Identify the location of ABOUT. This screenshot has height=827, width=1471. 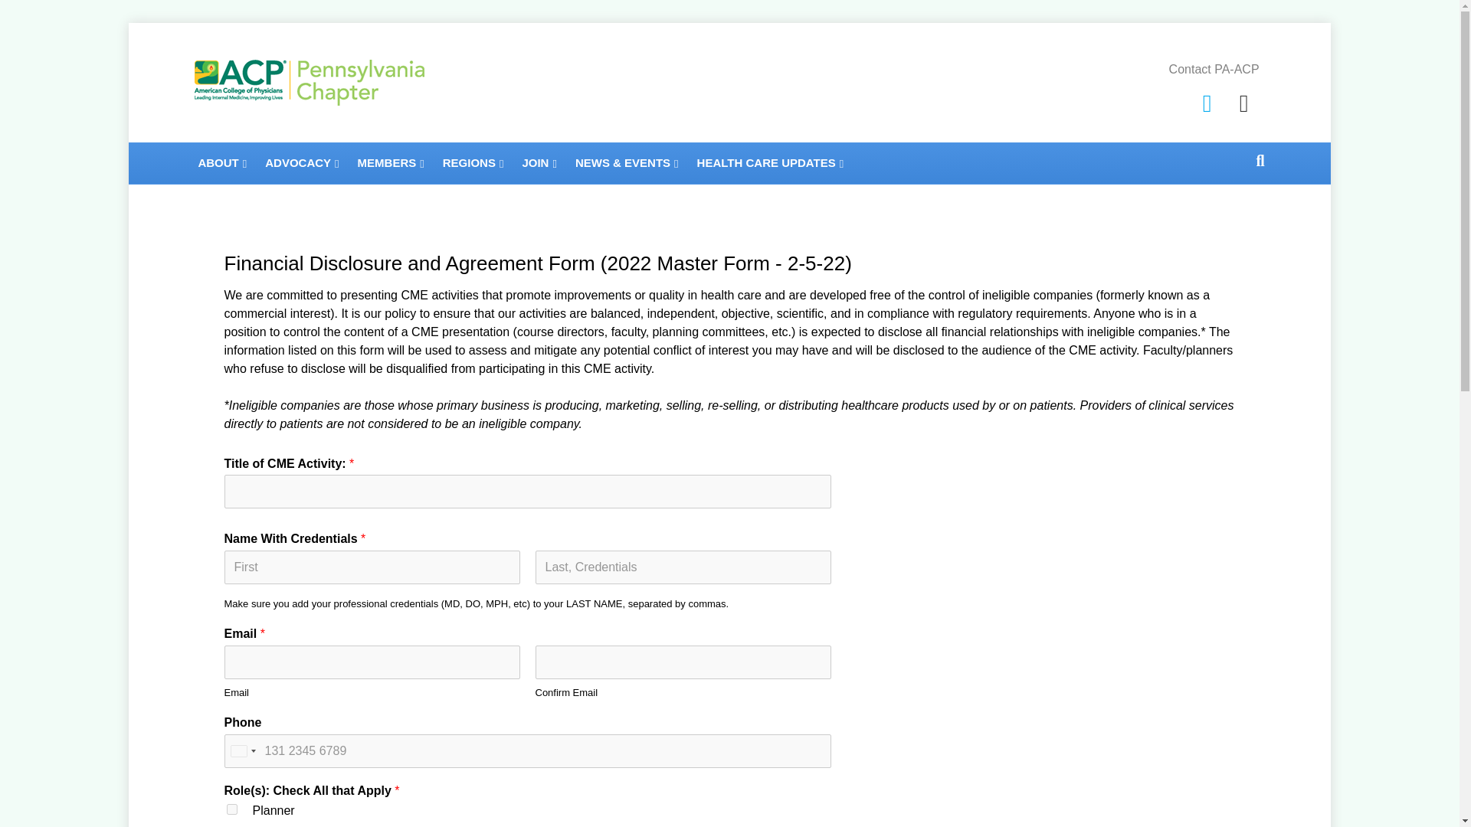
(222, 162).